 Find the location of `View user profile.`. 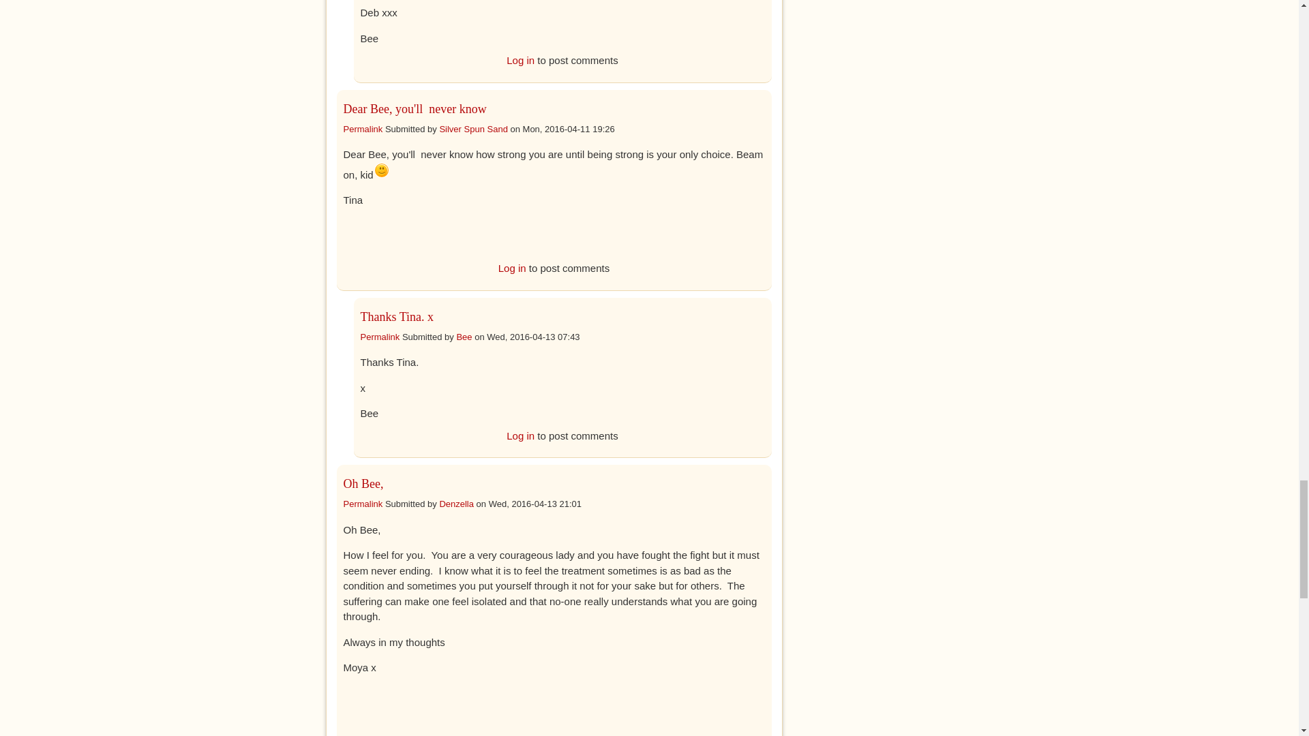

View user profile. is located at coordinates (456, 504).